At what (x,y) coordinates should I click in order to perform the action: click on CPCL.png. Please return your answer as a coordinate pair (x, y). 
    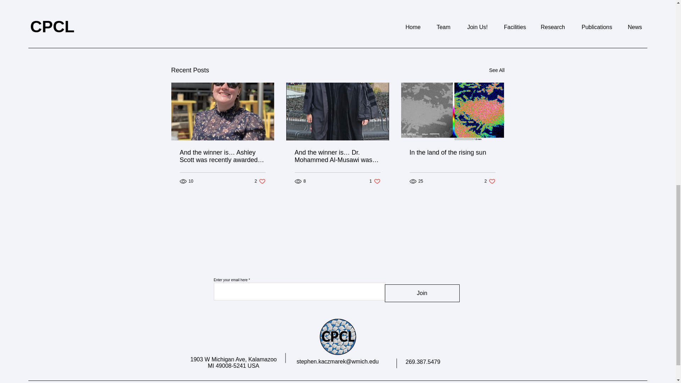
    Looking at the image, I should click on (490, 181).